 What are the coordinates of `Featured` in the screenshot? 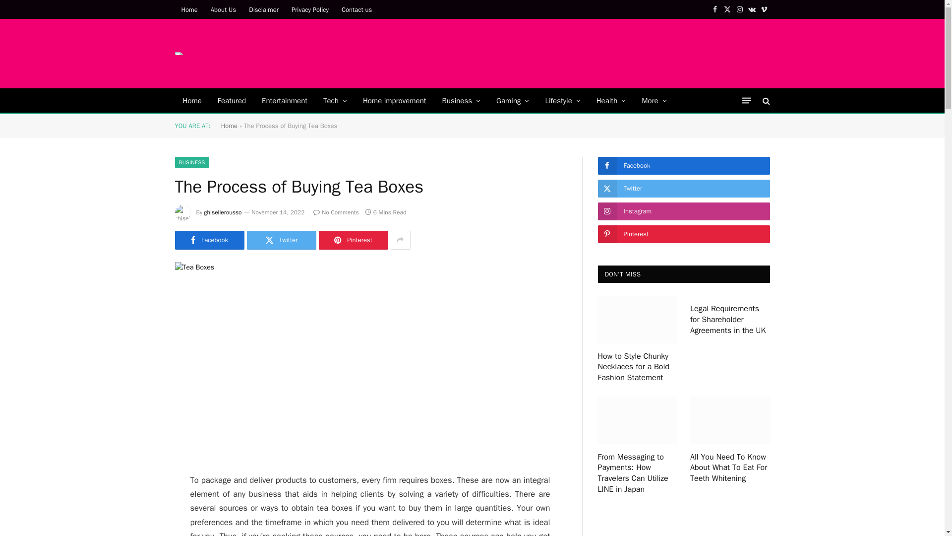 It's located at (232, 100).